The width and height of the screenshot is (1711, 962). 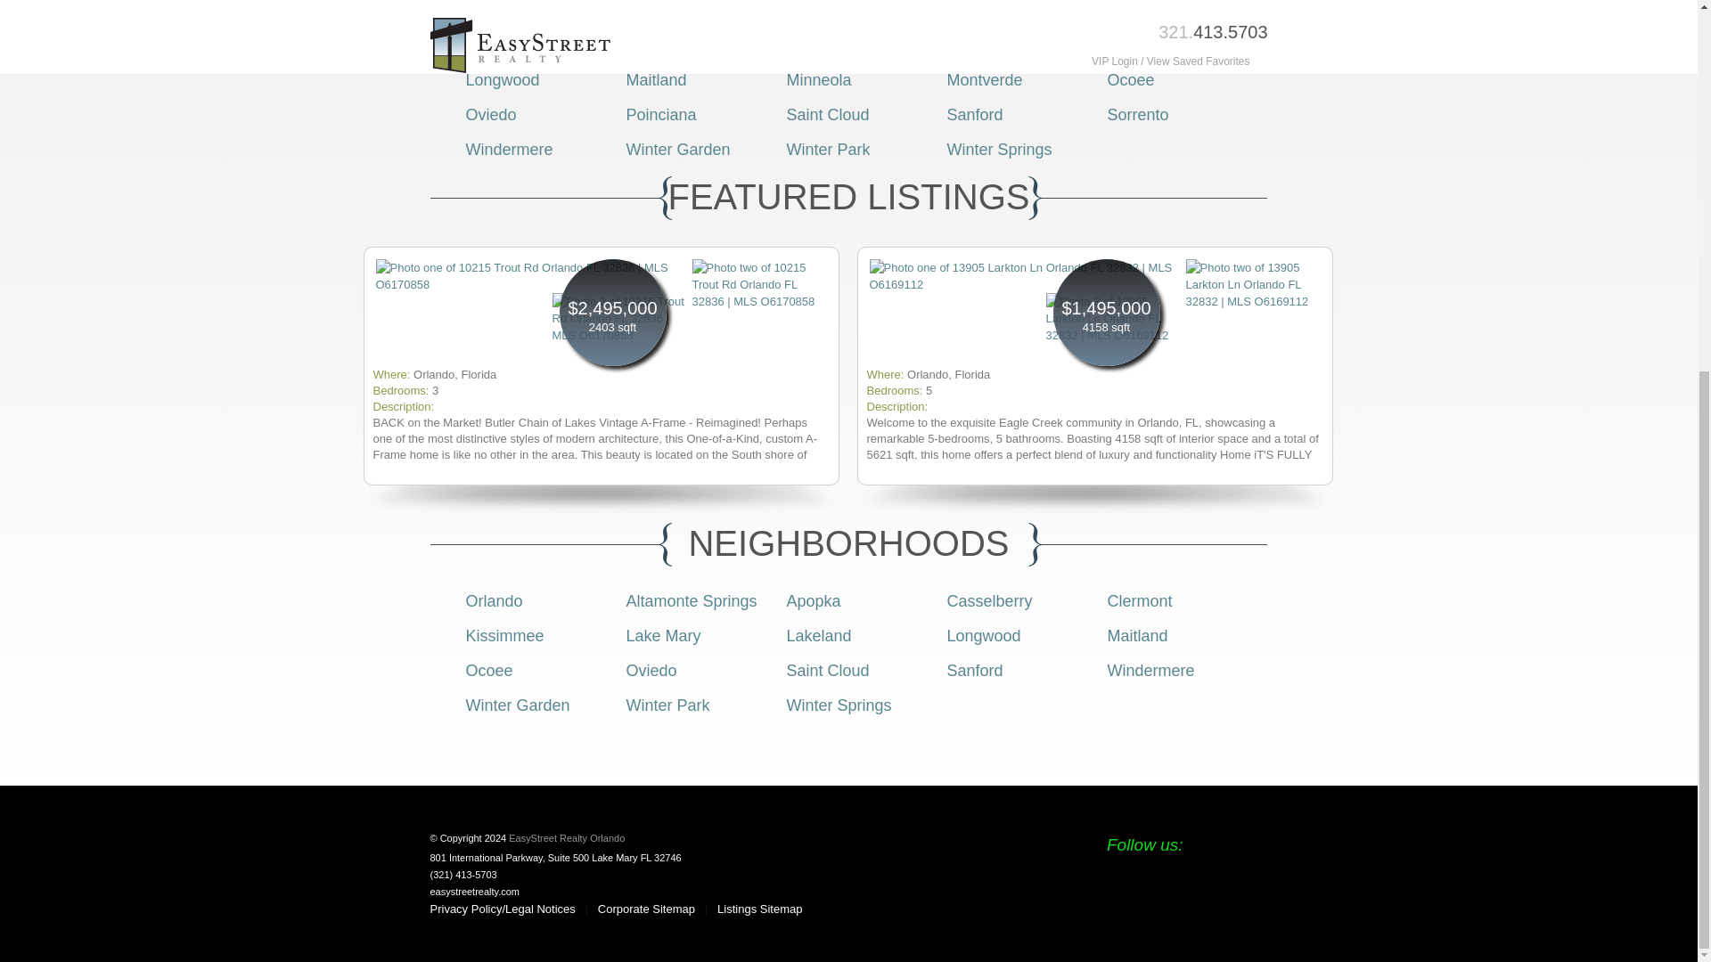 I want to click on View Kissimmee, FL homes for sale., so click(x=824, y=45).